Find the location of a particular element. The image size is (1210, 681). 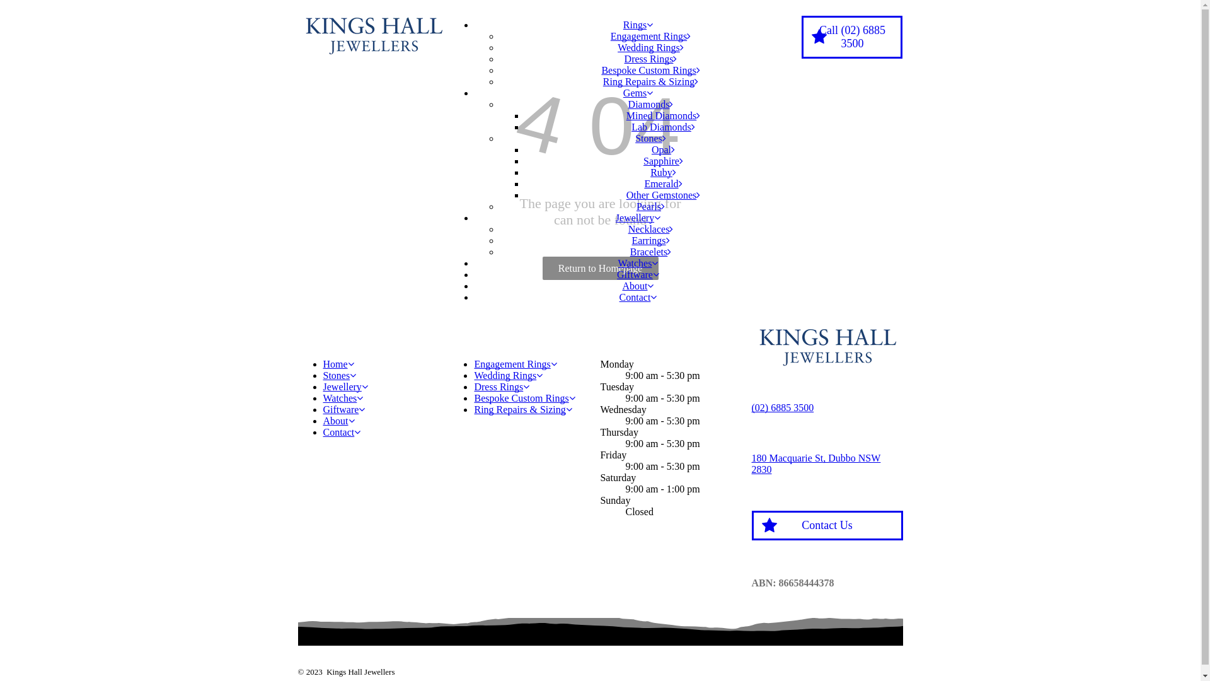

Emerald is located at coordinates (663, 184).